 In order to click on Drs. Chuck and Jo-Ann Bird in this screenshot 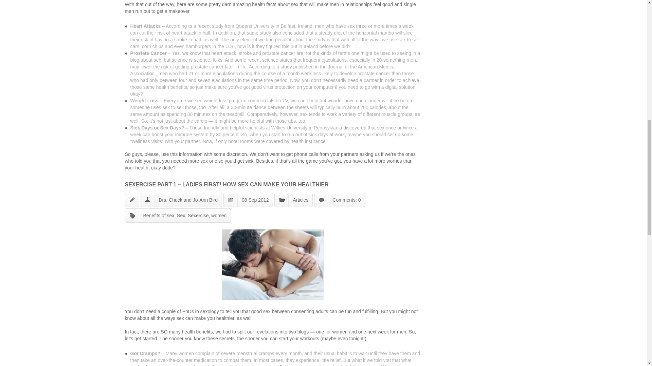, I will do `click(188, 200)`.